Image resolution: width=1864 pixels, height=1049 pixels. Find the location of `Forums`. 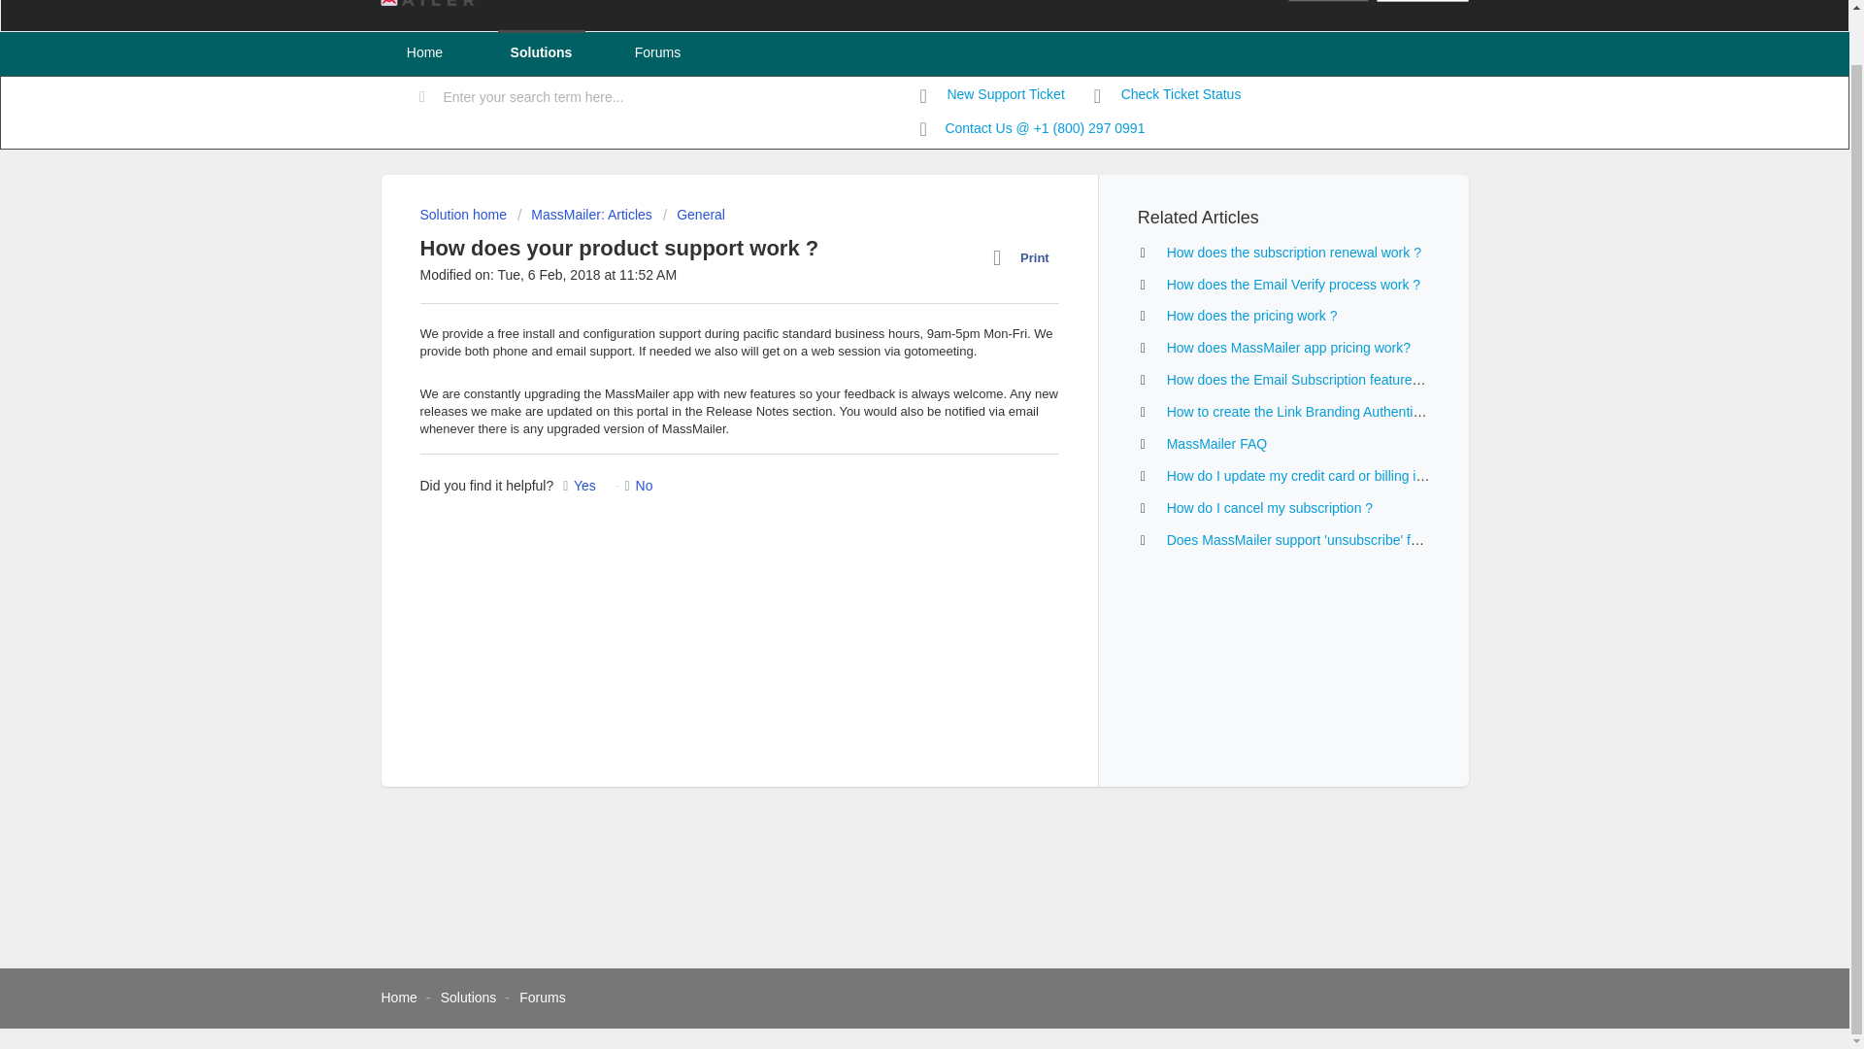

Forums is located at coordinates (656, 52).